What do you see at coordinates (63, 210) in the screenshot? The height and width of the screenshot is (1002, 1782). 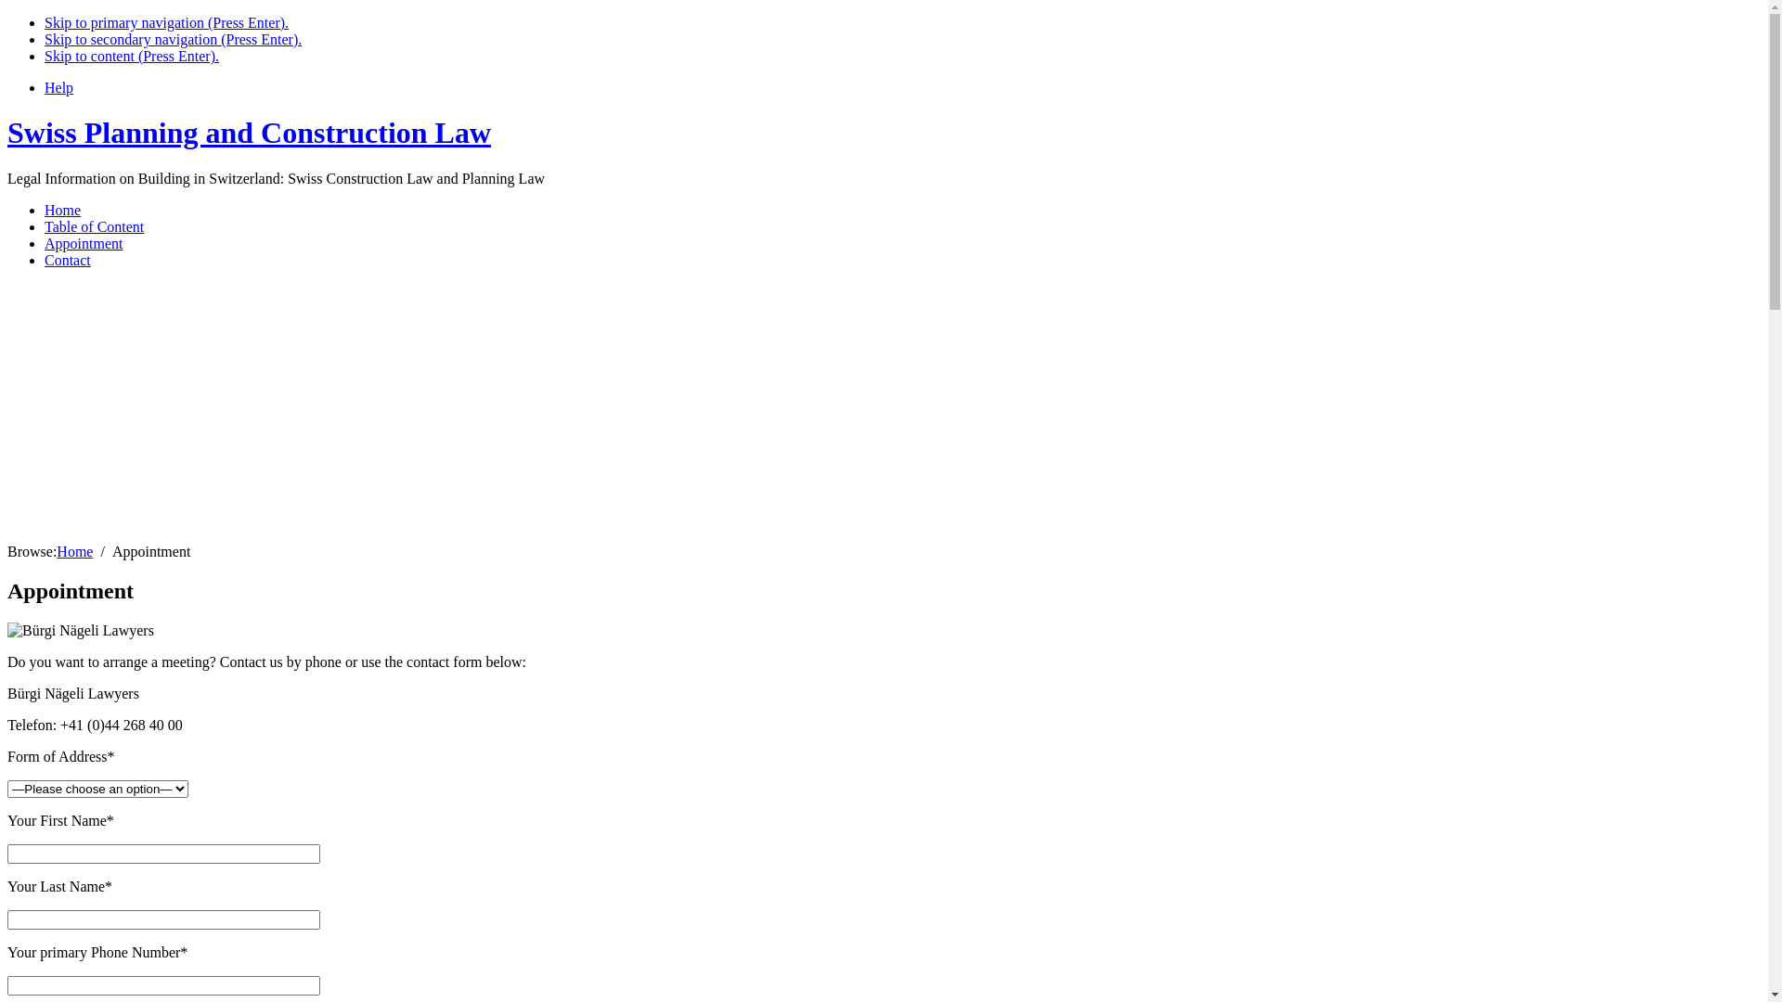 I see `Home` at bounding box center [63, 210].